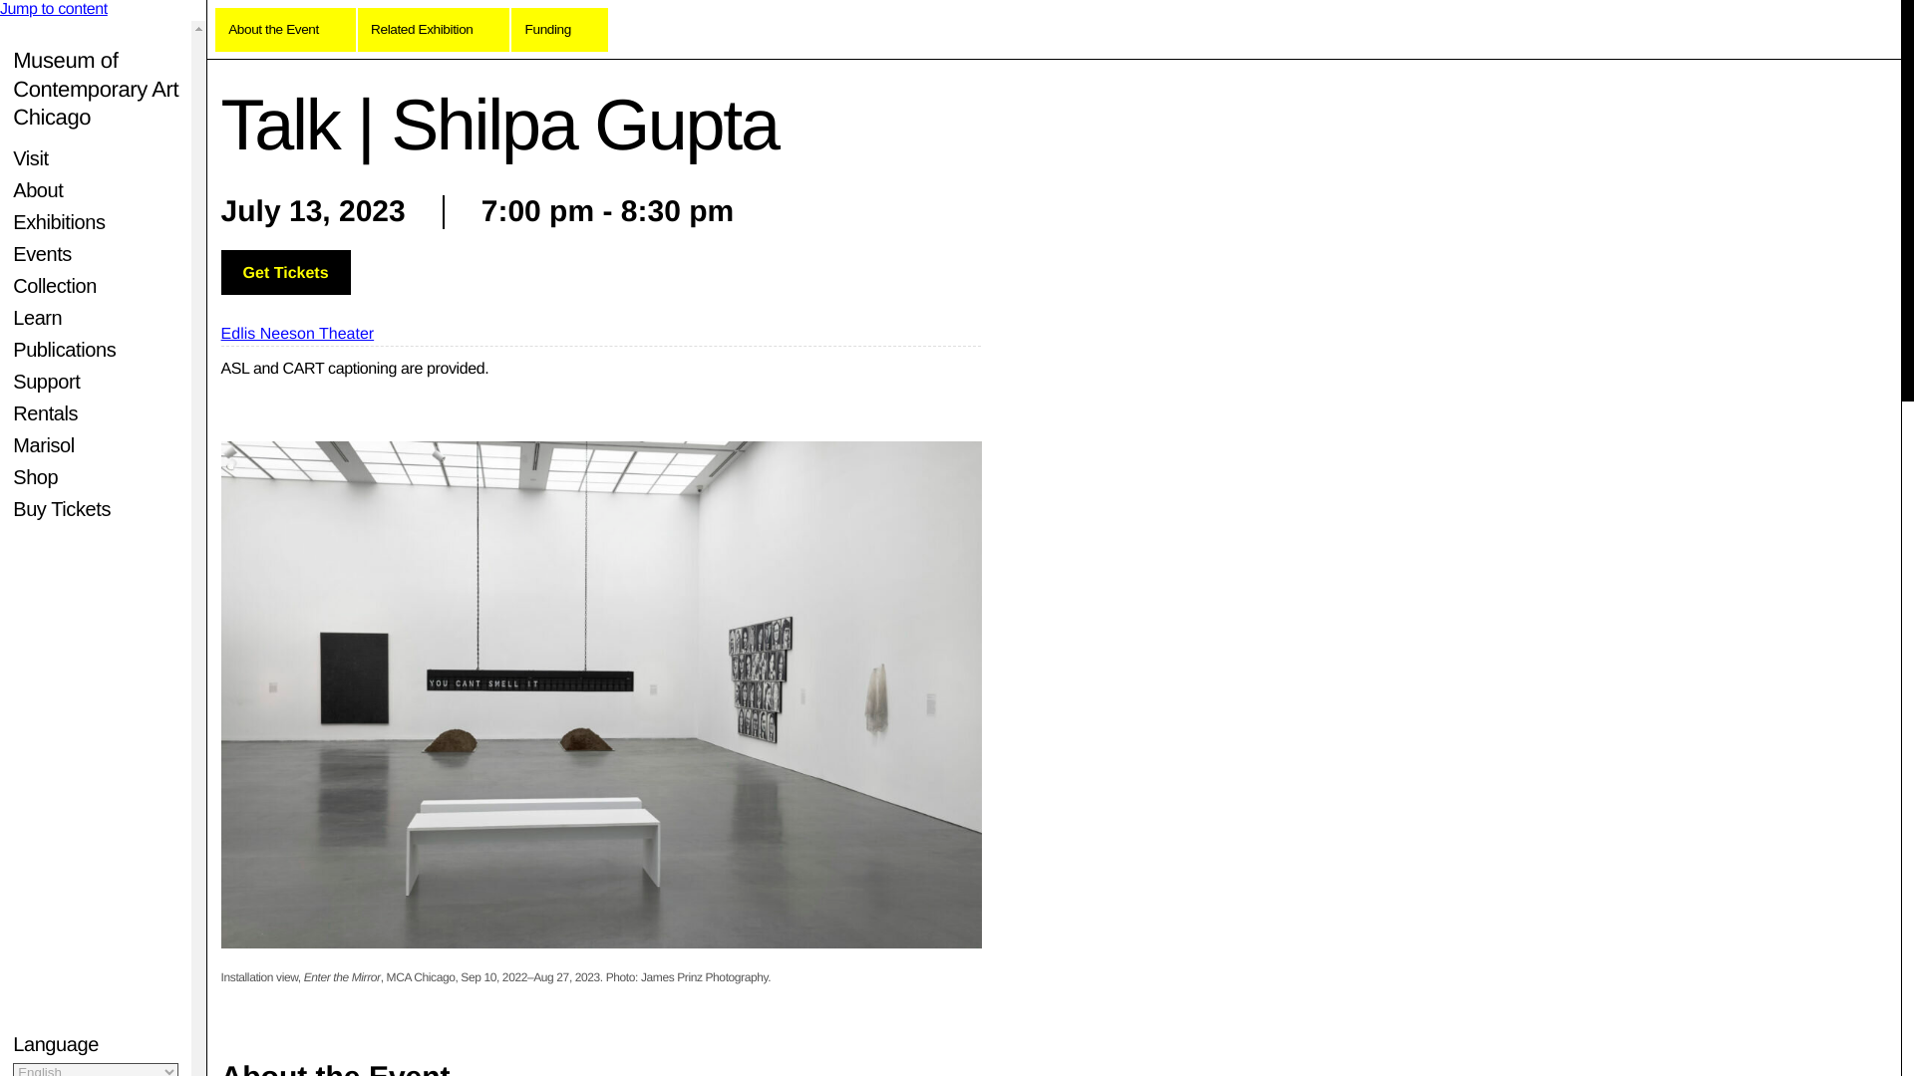 The height and width of the screenshot is (1076, 1914). Describe the element at coordinates (46, 412) in the screenshot. I see `Rentals` at that location.